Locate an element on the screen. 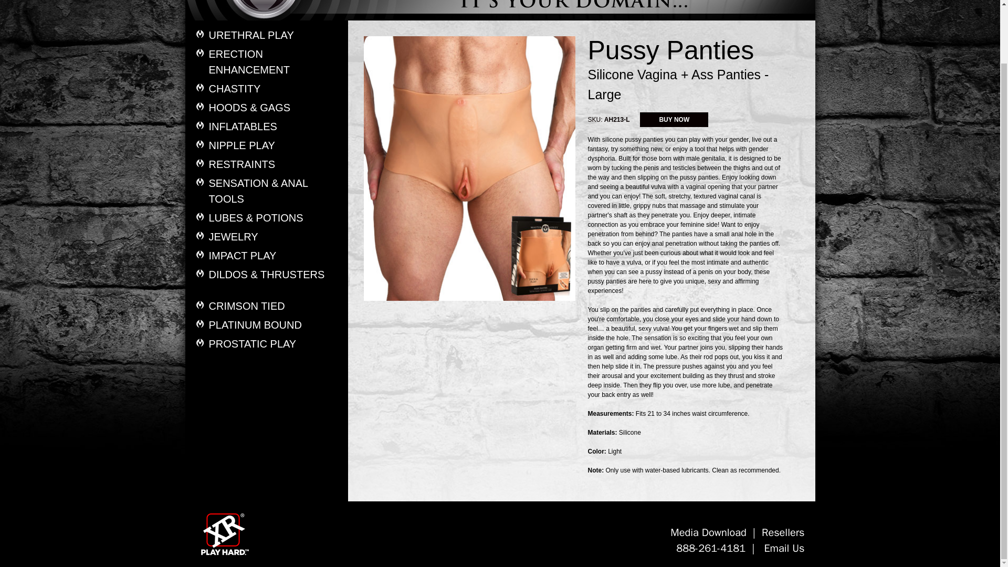 This screenshot has width=1008, height=567. NIPPLE PLAY is located at coordinates (274, 145).